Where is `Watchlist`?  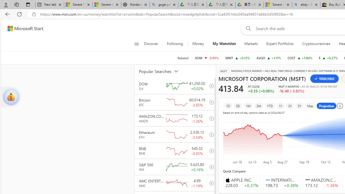
Watchlist is located at coordinates (325, 79).